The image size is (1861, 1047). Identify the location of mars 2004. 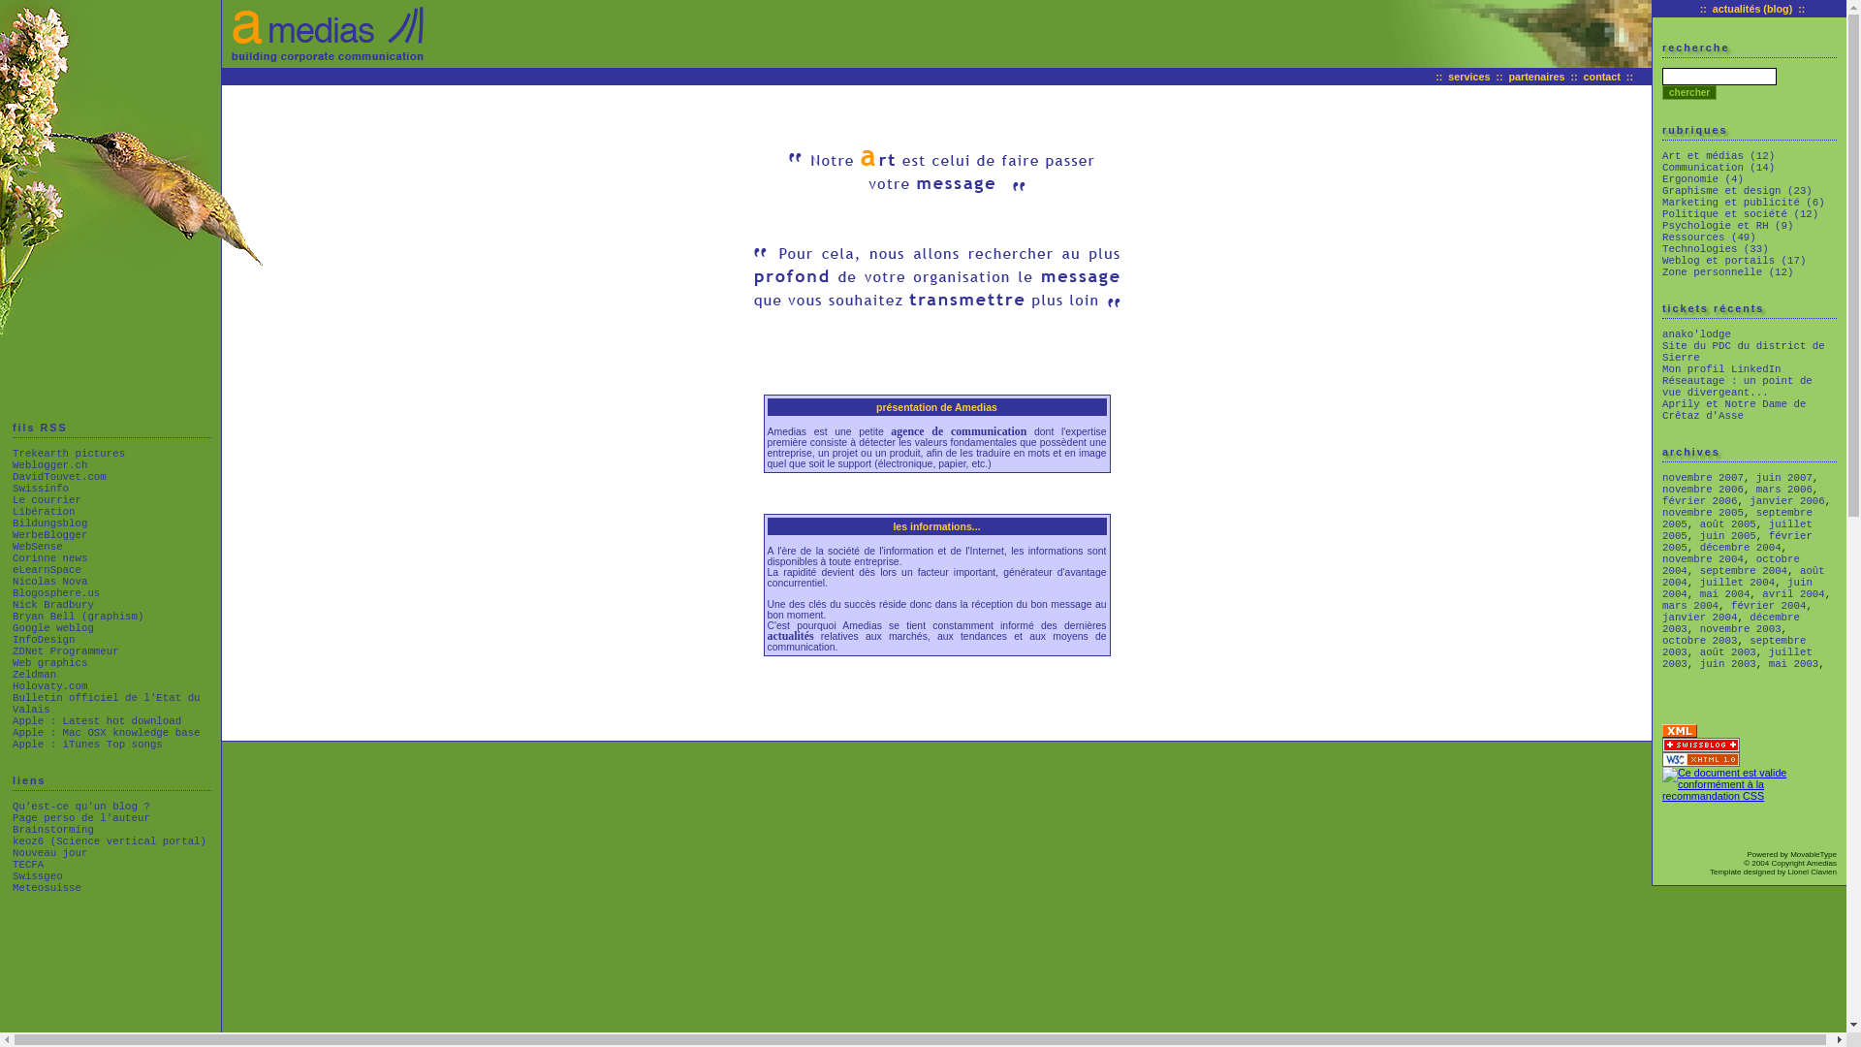
(1690, 606).